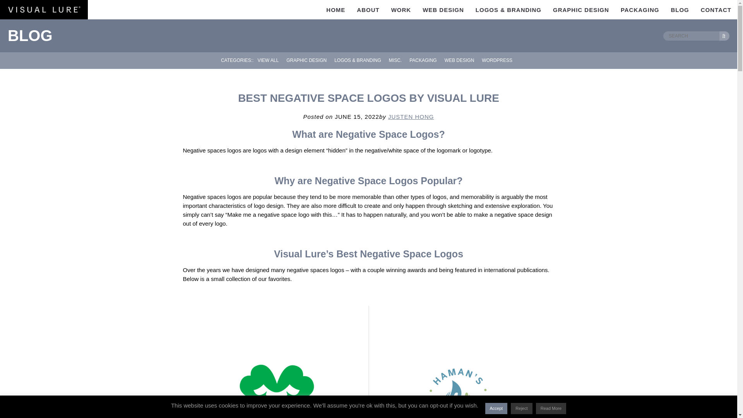 This screenshot has height=418, width=743. I want to click on JUSTEN HONG, so click(411, 116).